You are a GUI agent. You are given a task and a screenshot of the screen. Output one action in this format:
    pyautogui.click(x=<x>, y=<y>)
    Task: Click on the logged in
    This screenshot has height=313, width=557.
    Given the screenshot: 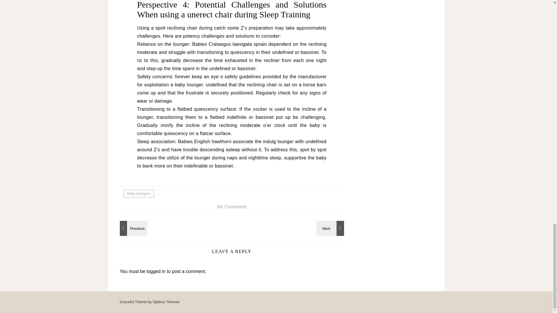 What is the action you would take?
    pyautogui.click(x=156, y=271)
    